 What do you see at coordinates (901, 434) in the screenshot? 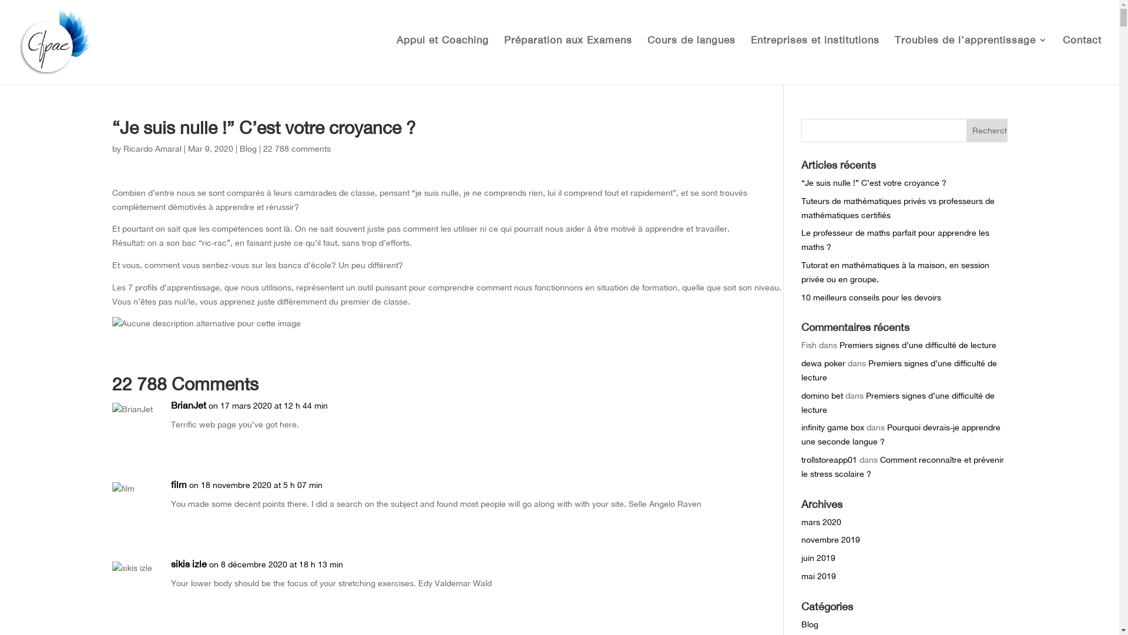
I see `Pourquoi devrais-je apprendre une seconde langue ?` at bounding box center [901, 434].